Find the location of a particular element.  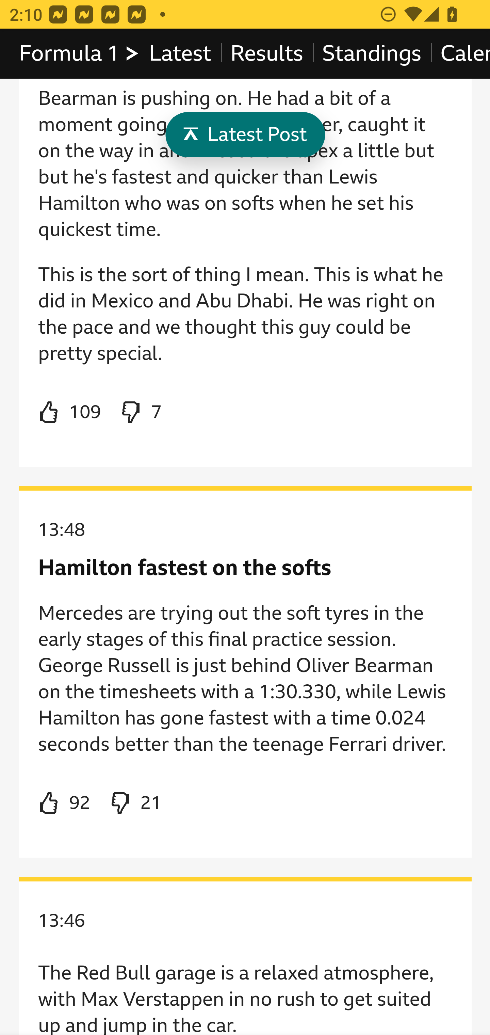

Like is located at coordinates (64, 803).